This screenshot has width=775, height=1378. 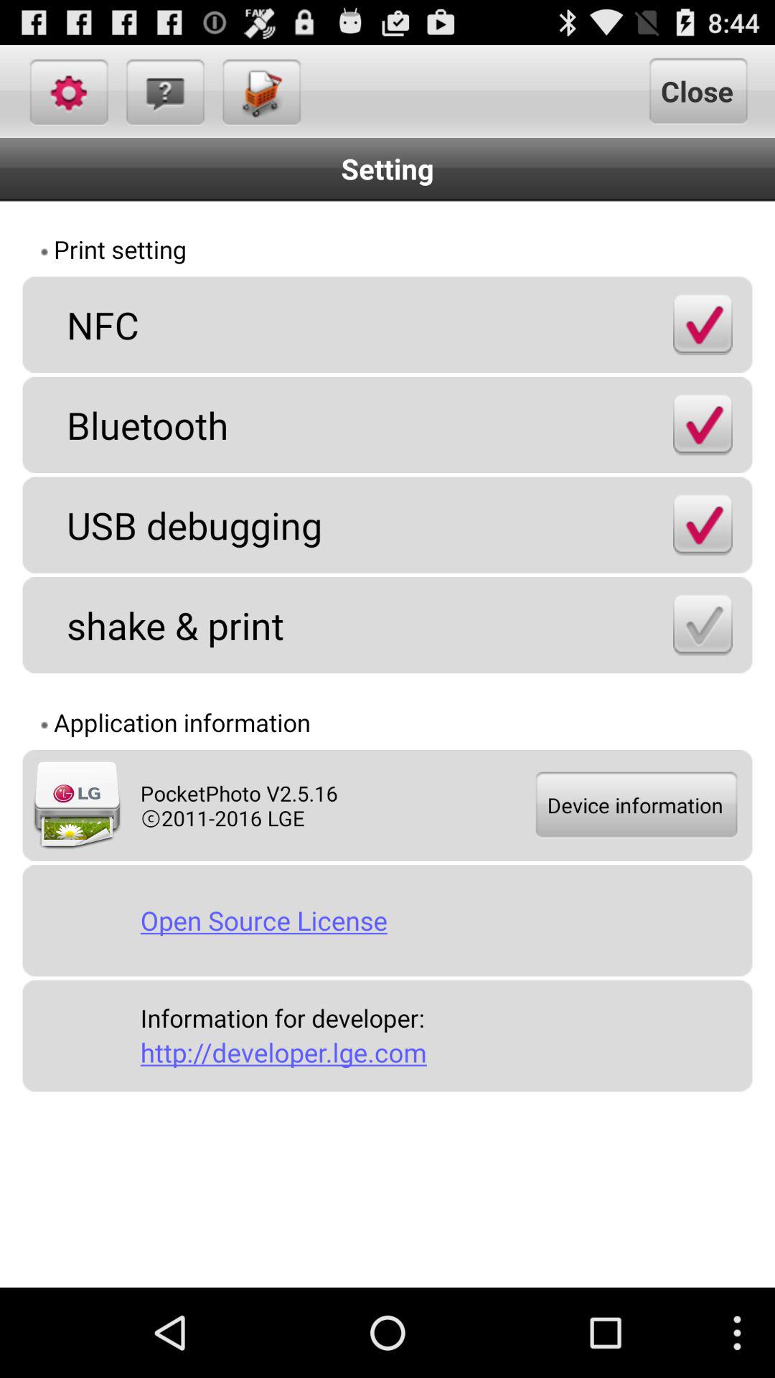 I want to click on click the icon next to the shake & print app, so click(x=703, y=624).